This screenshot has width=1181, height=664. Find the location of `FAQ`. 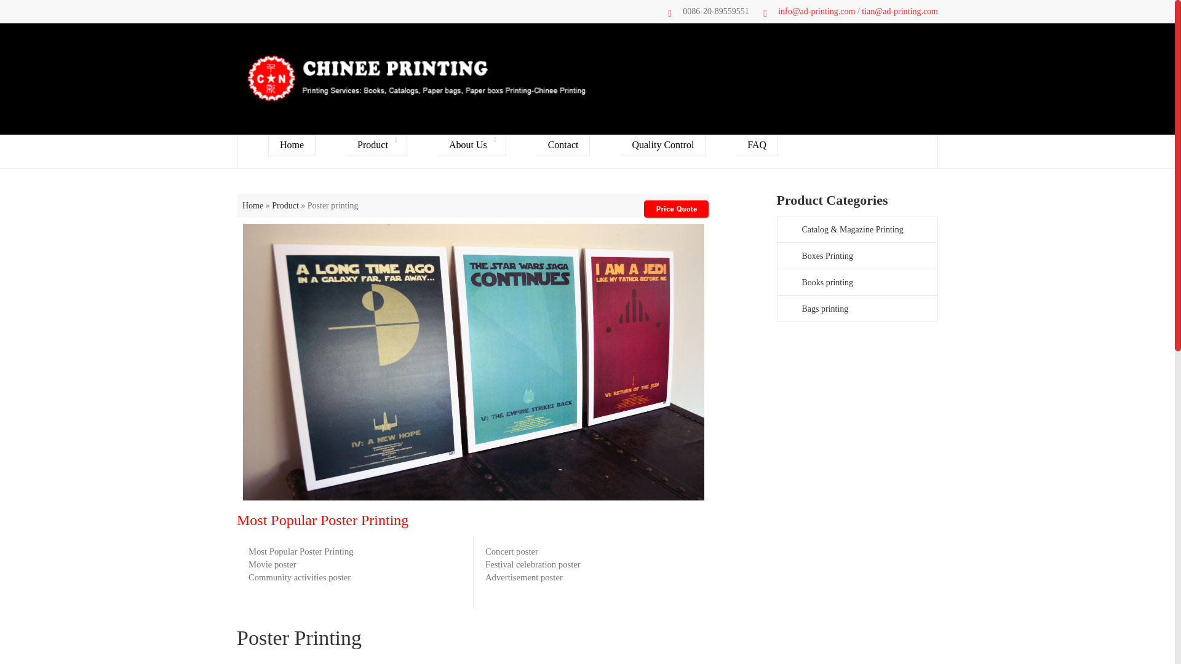

FAQ is located at coordinates (757, 145).